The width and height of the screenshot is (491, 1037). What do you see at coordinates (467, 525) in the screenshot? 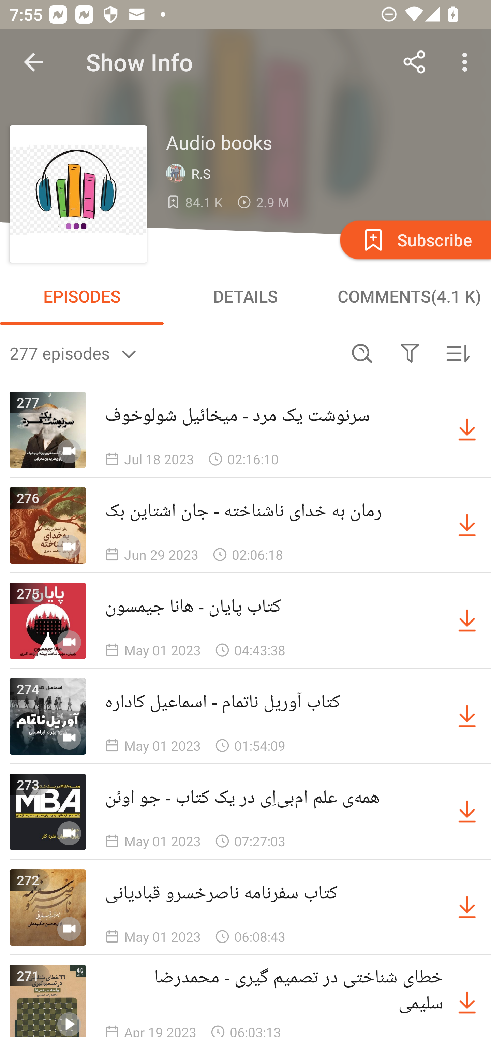
I see `Download` at bounding box center [467, 525].